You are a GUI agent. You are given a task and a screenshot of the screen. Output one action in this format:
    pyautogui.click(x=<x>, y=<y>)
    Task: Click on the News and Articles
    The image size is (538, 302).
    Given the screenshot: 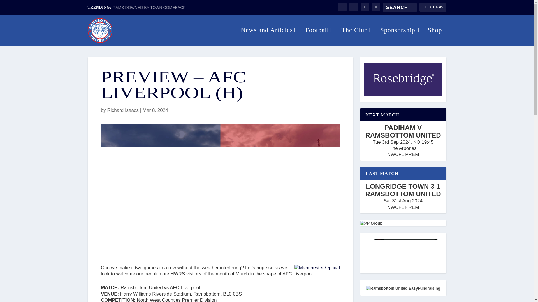 What is the action you would take?
    pyautogui.click(x=268, y=36)
    